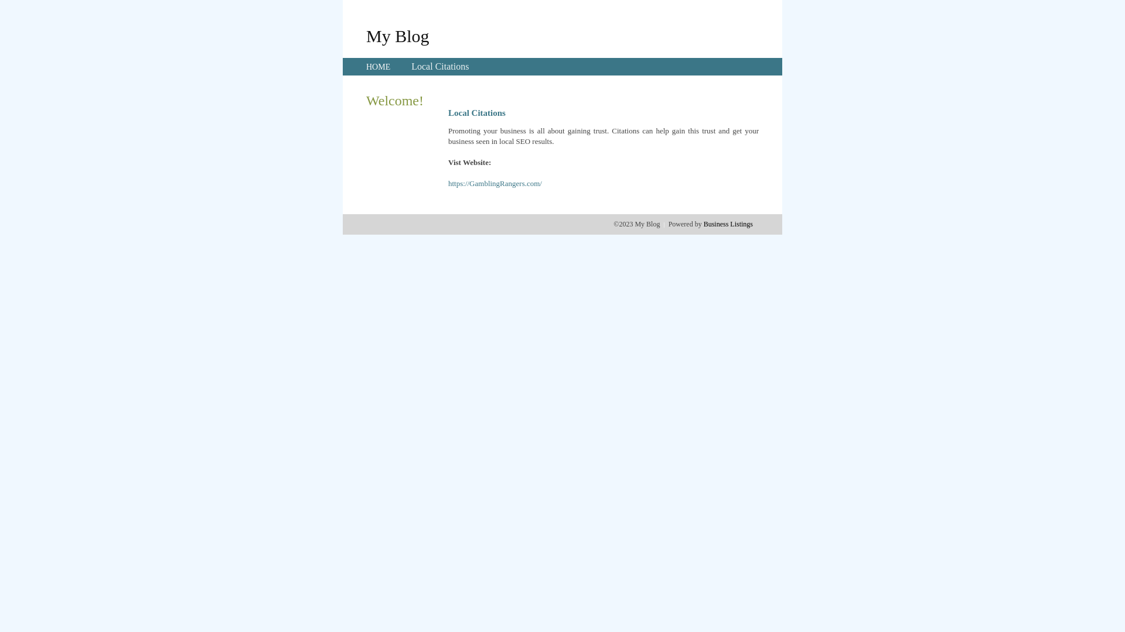 Image resolution: width=1125 pixels, height=632 pixels. What do you see at coordinates (440, 67) in the screenshot?
I see `Local Citations` at bounding box center [440, 67].